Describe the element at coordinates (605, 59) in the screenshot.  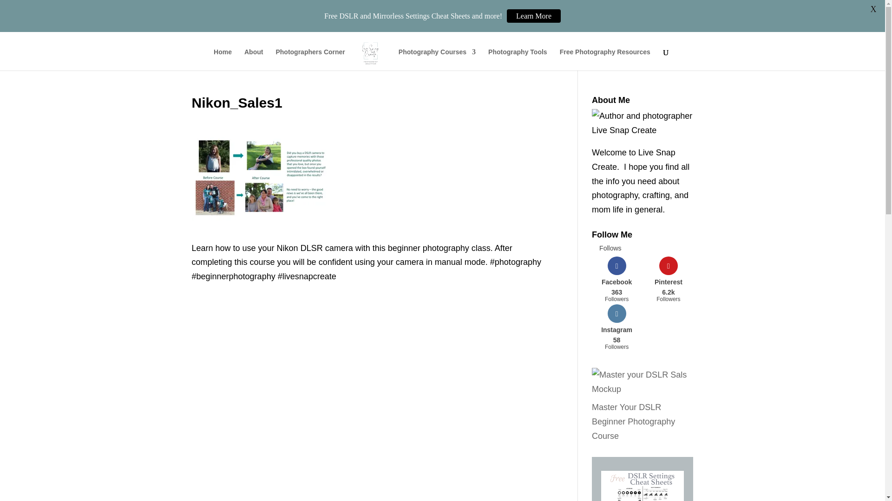
I see `Free Photography Resources` at that location.